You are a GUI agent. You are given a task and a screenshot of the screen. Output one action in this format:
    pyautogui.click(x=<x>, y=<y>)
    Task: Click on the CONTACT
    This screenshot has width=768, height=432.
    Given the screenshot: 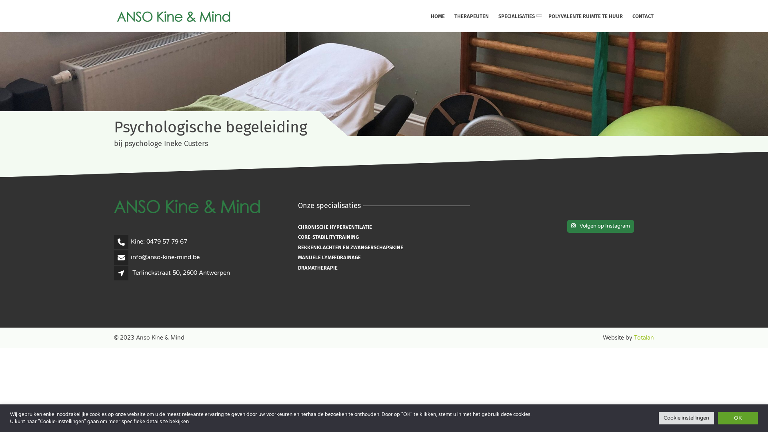 What is the action you would take?
    pyautogui.click(x=643, y=16)
    